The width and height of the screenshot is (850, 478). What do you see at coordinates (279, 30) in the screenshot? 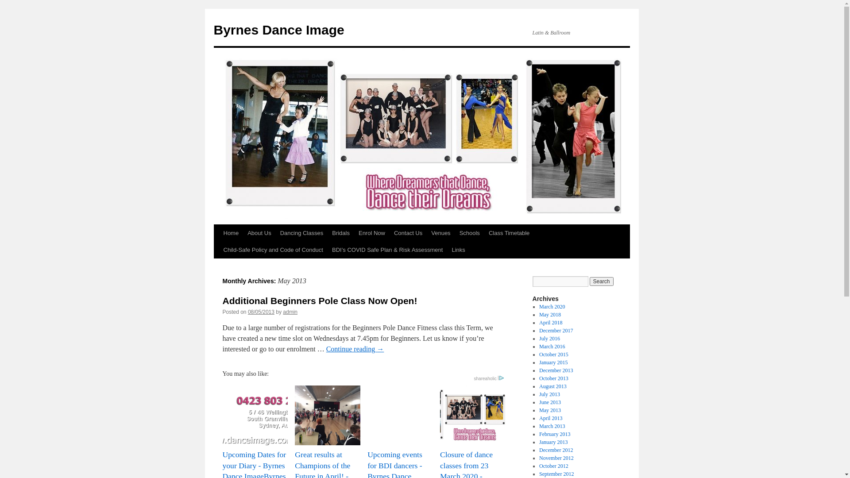
I see `Byrnes Dance Image` at bounding box center [279, 30].